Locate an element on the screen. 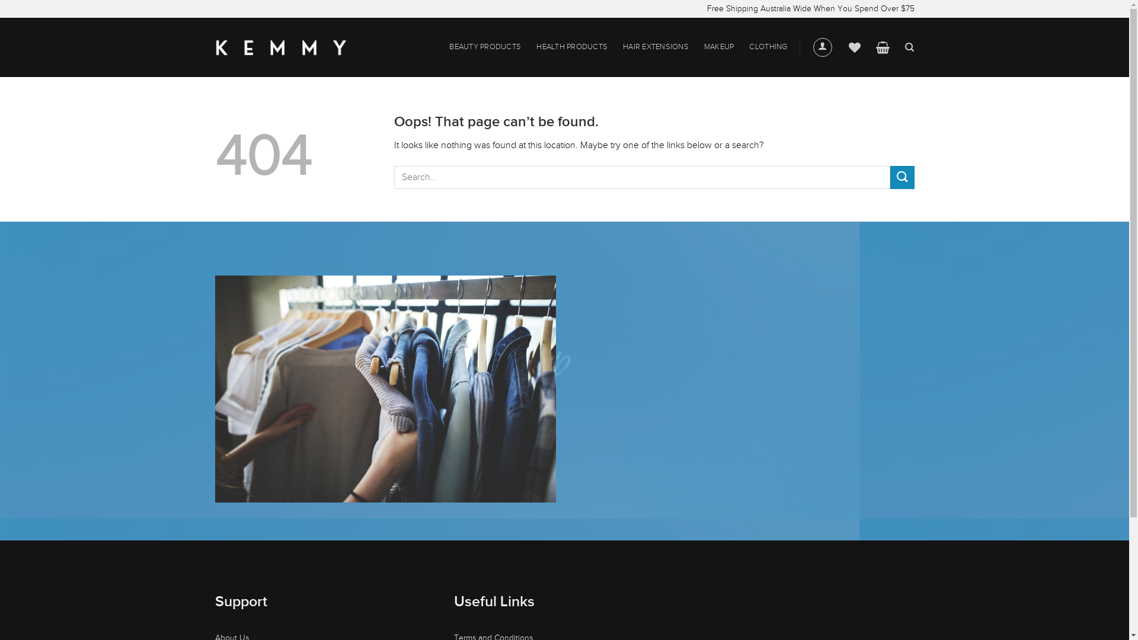  Kemmy Shop - Live Healthier, Happier Lives is located at coordinates (280, 47).